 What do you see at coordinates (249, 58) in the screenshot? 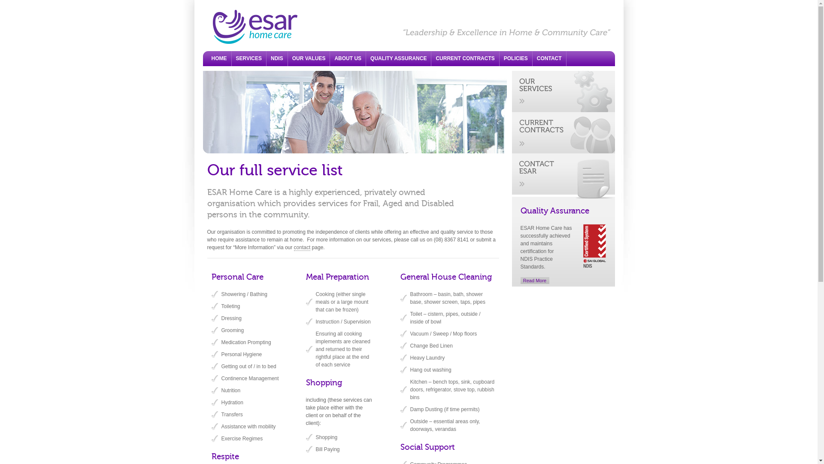
I see `SERVICES` at bounding box center [249, 58].